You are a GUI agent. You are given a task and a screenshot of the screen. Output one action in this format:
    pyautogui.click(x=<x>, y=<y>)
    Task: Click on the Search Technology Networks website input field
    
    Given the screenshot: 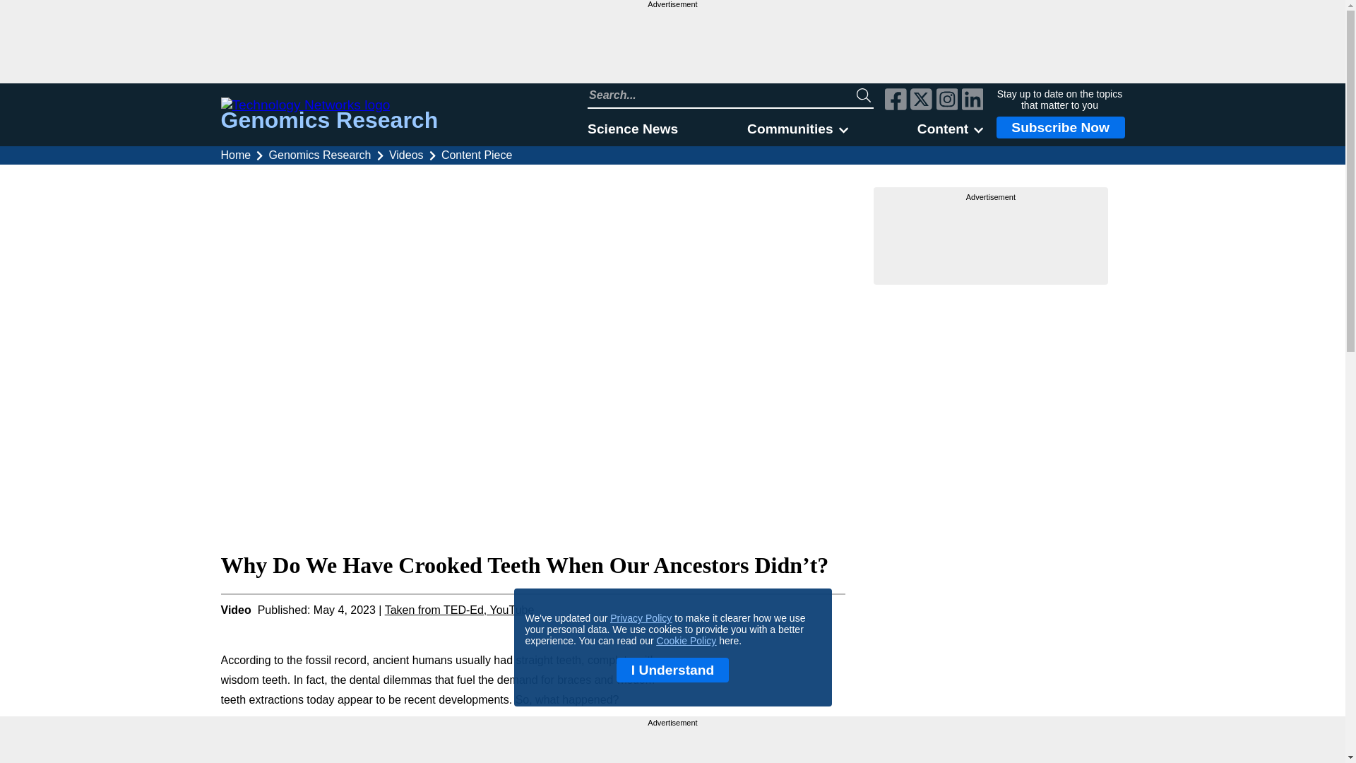 What is the action you would take?
    pyautogui.click(x=722, y=95)
    